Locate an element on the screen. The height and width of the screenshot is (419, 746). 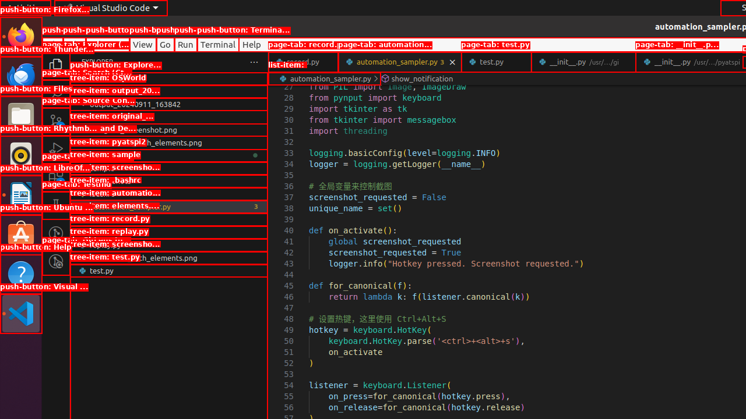
record.py is located at coordinates (303, 62).